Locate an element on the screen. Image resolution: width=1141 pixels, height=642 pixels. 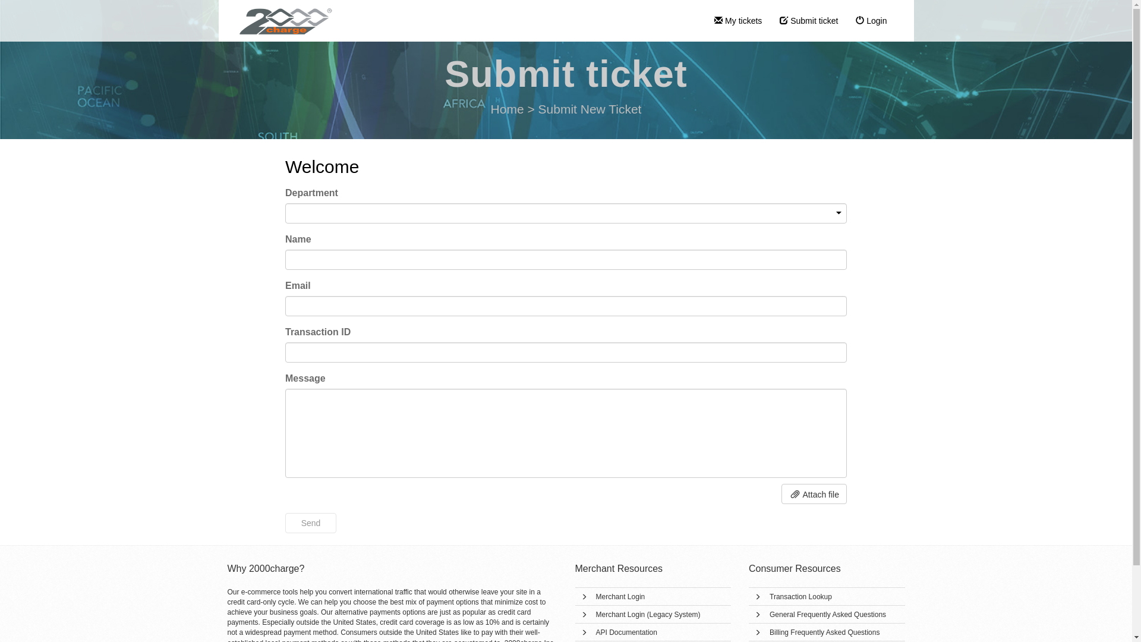
Merchant Login (Legacy System) is located at coordinates (648, 615).